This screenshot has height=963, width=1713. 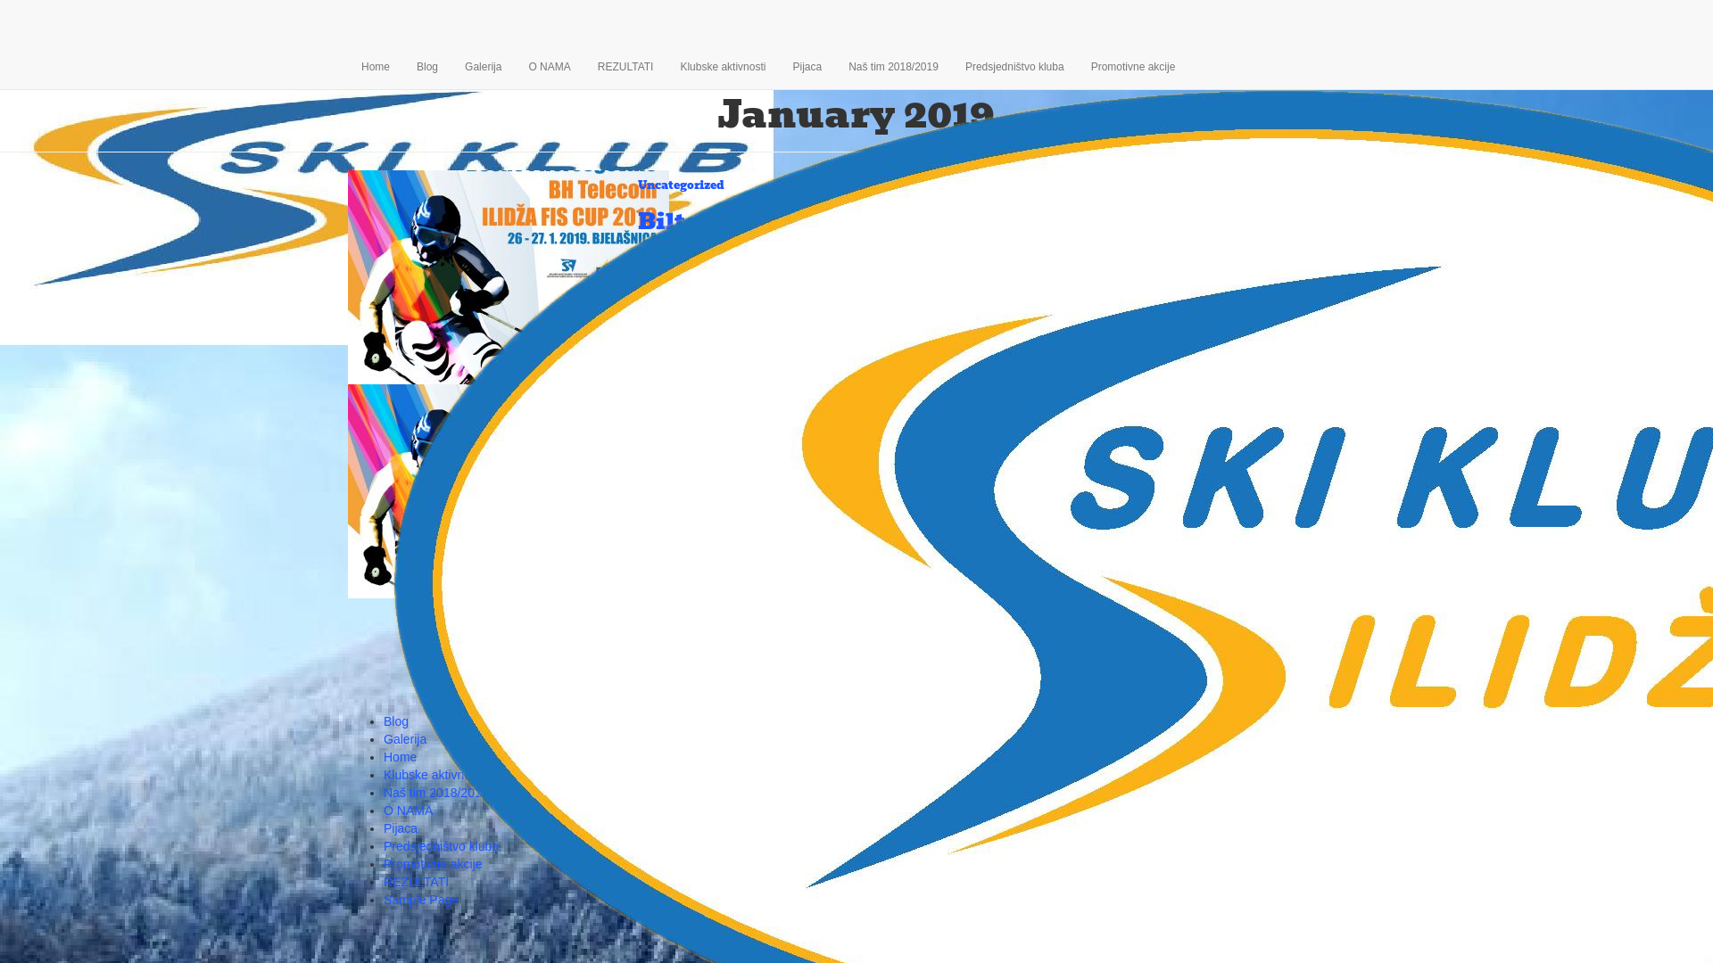 I want to click on Promotivne akcije, so click(x=434, y=864).